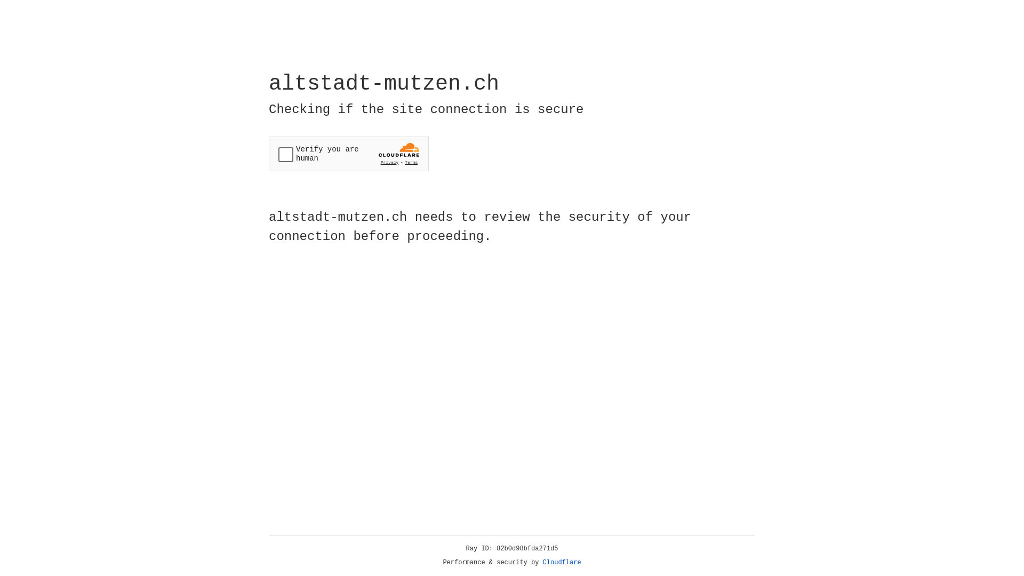 The image size is (1024, 576). Describe the element at coordinates (562, 563) in the screenshot. I see `Cloudflare` at that location.